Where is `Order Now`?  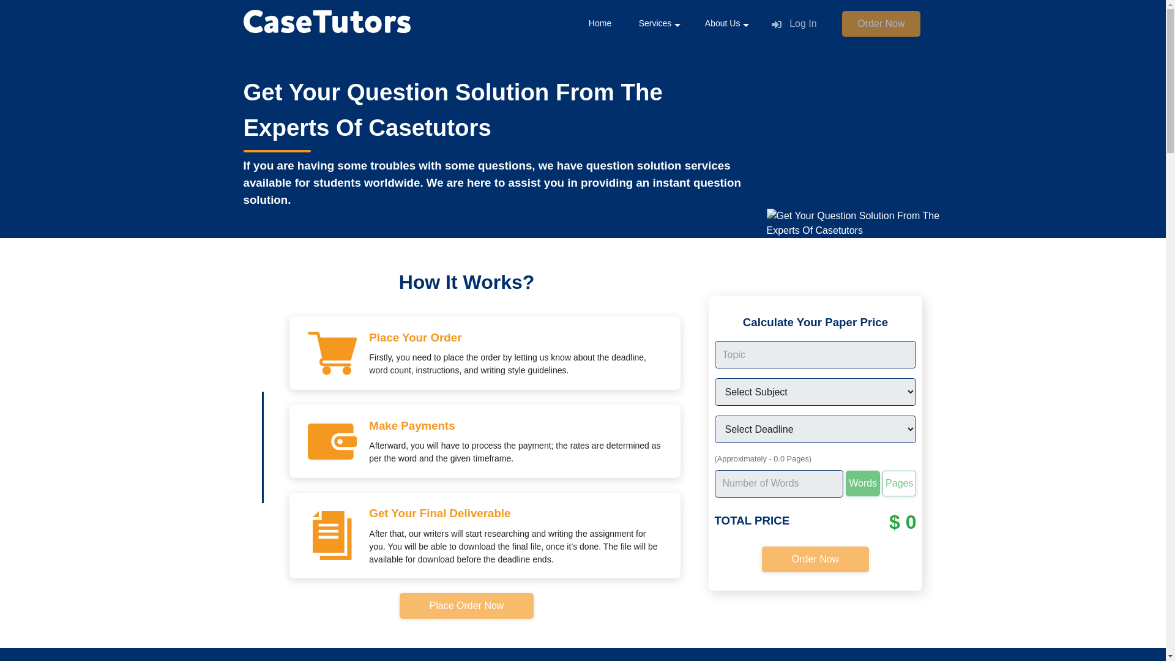
Order Now is located at coordinates (881, 23).